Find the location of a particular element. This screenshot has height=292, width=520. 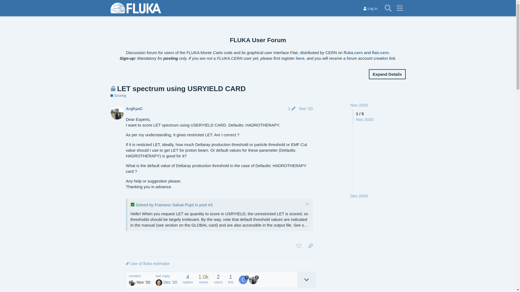

here is located at coordinates (300, 58).